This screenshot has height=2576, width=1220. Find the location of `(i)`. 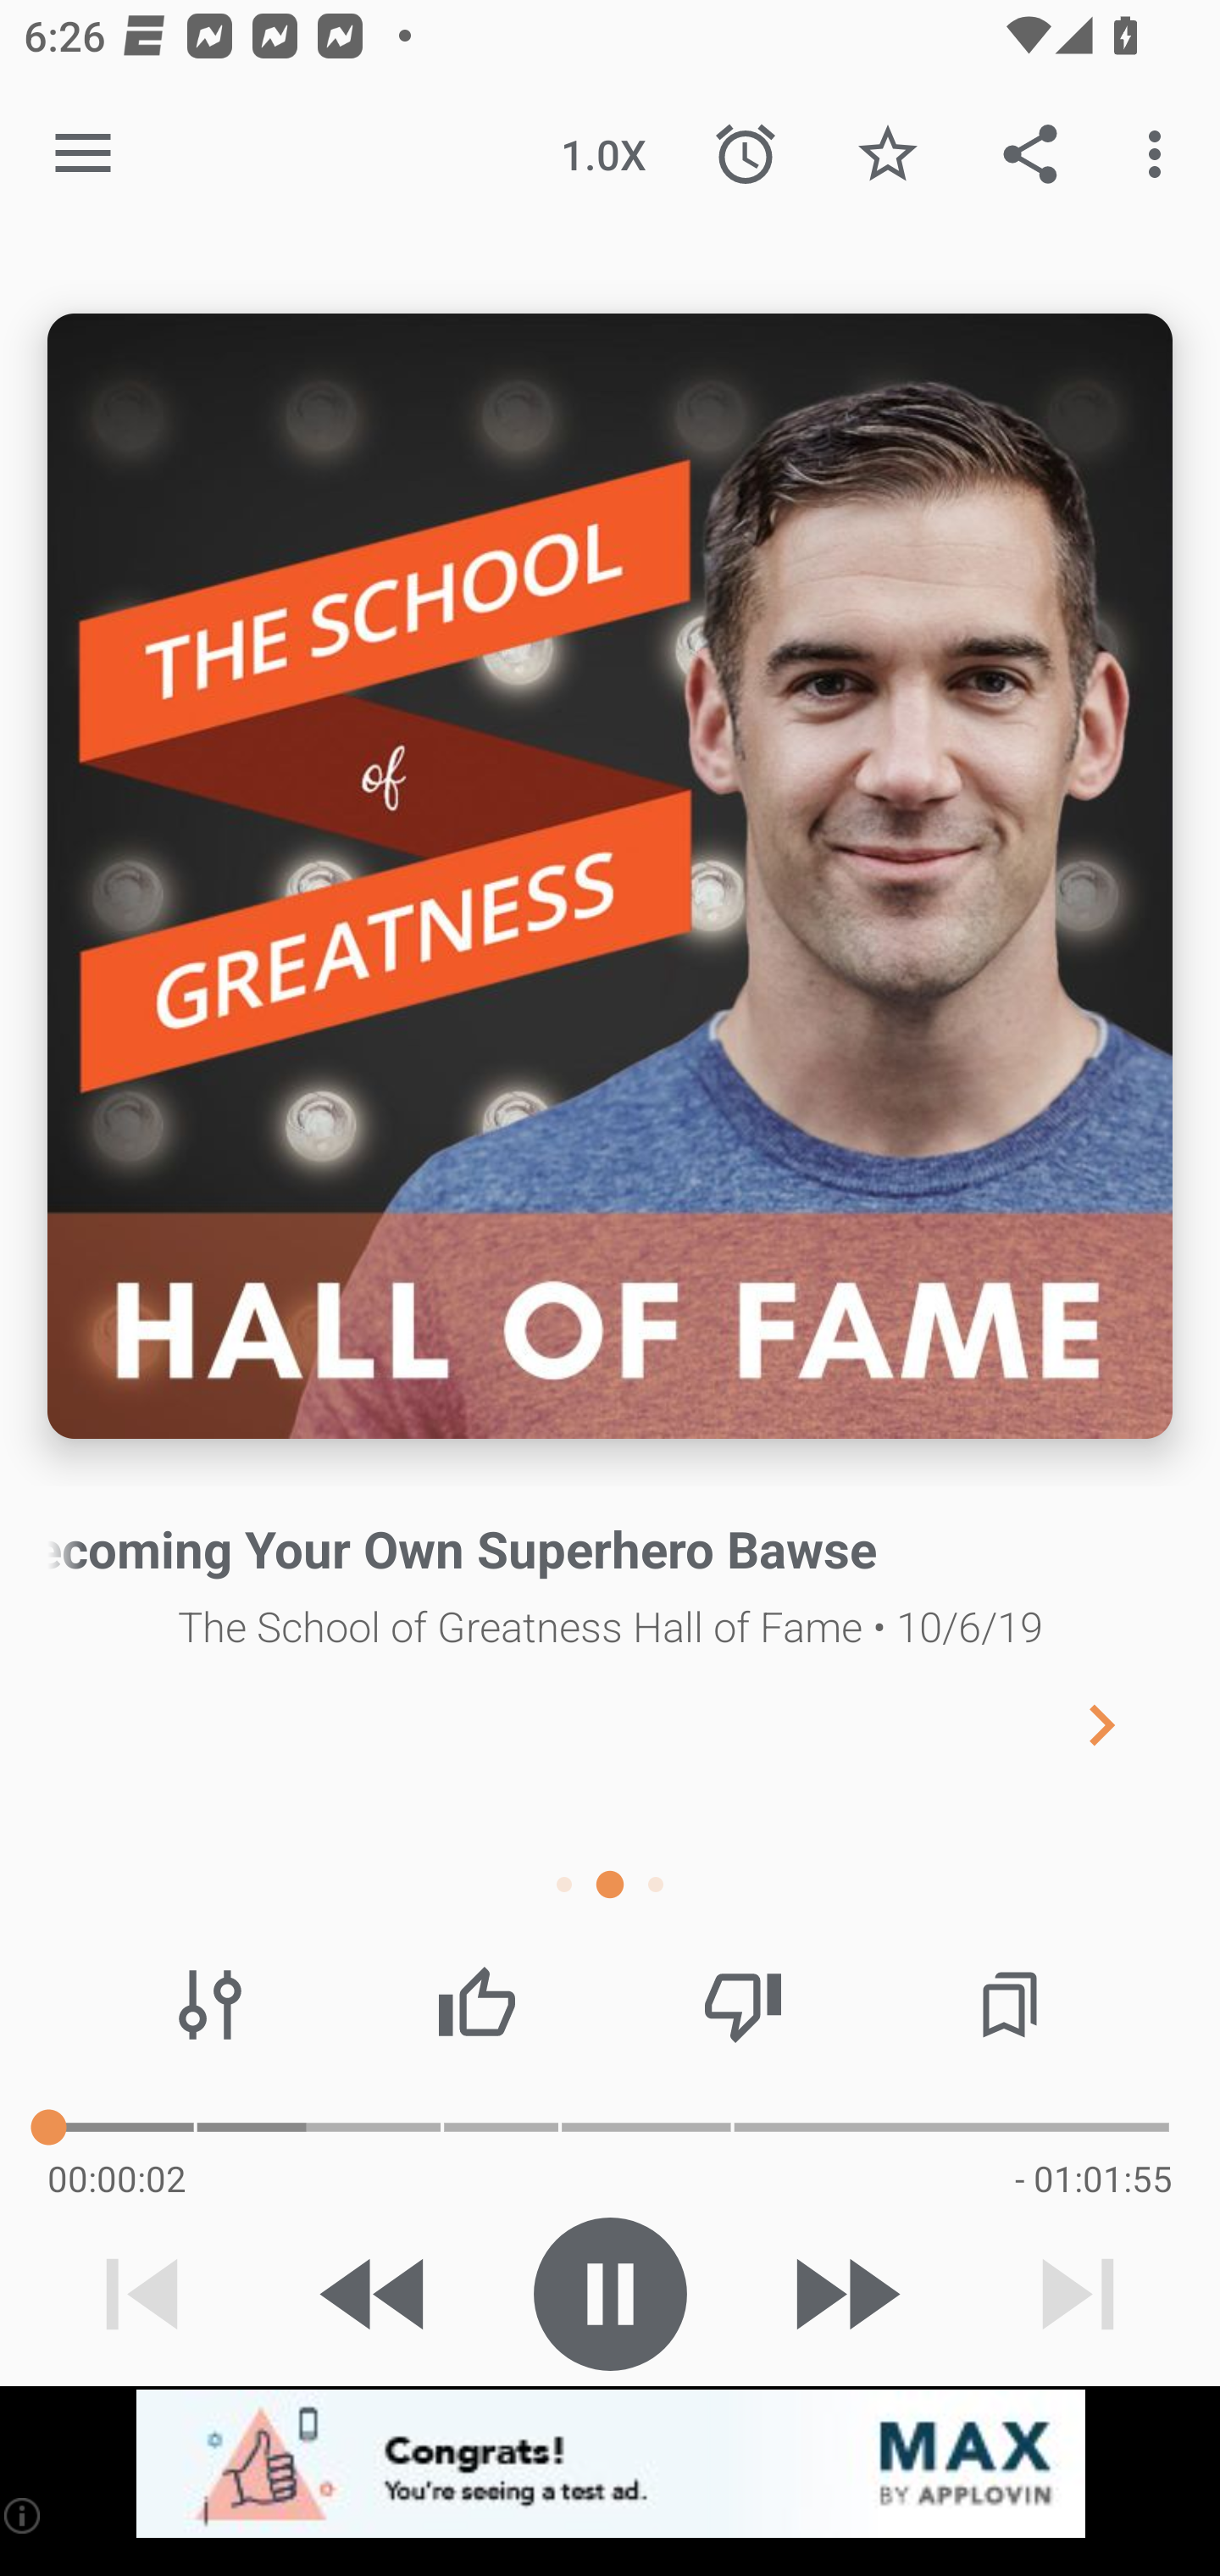

(i) is located at coordinates (24, 2515).